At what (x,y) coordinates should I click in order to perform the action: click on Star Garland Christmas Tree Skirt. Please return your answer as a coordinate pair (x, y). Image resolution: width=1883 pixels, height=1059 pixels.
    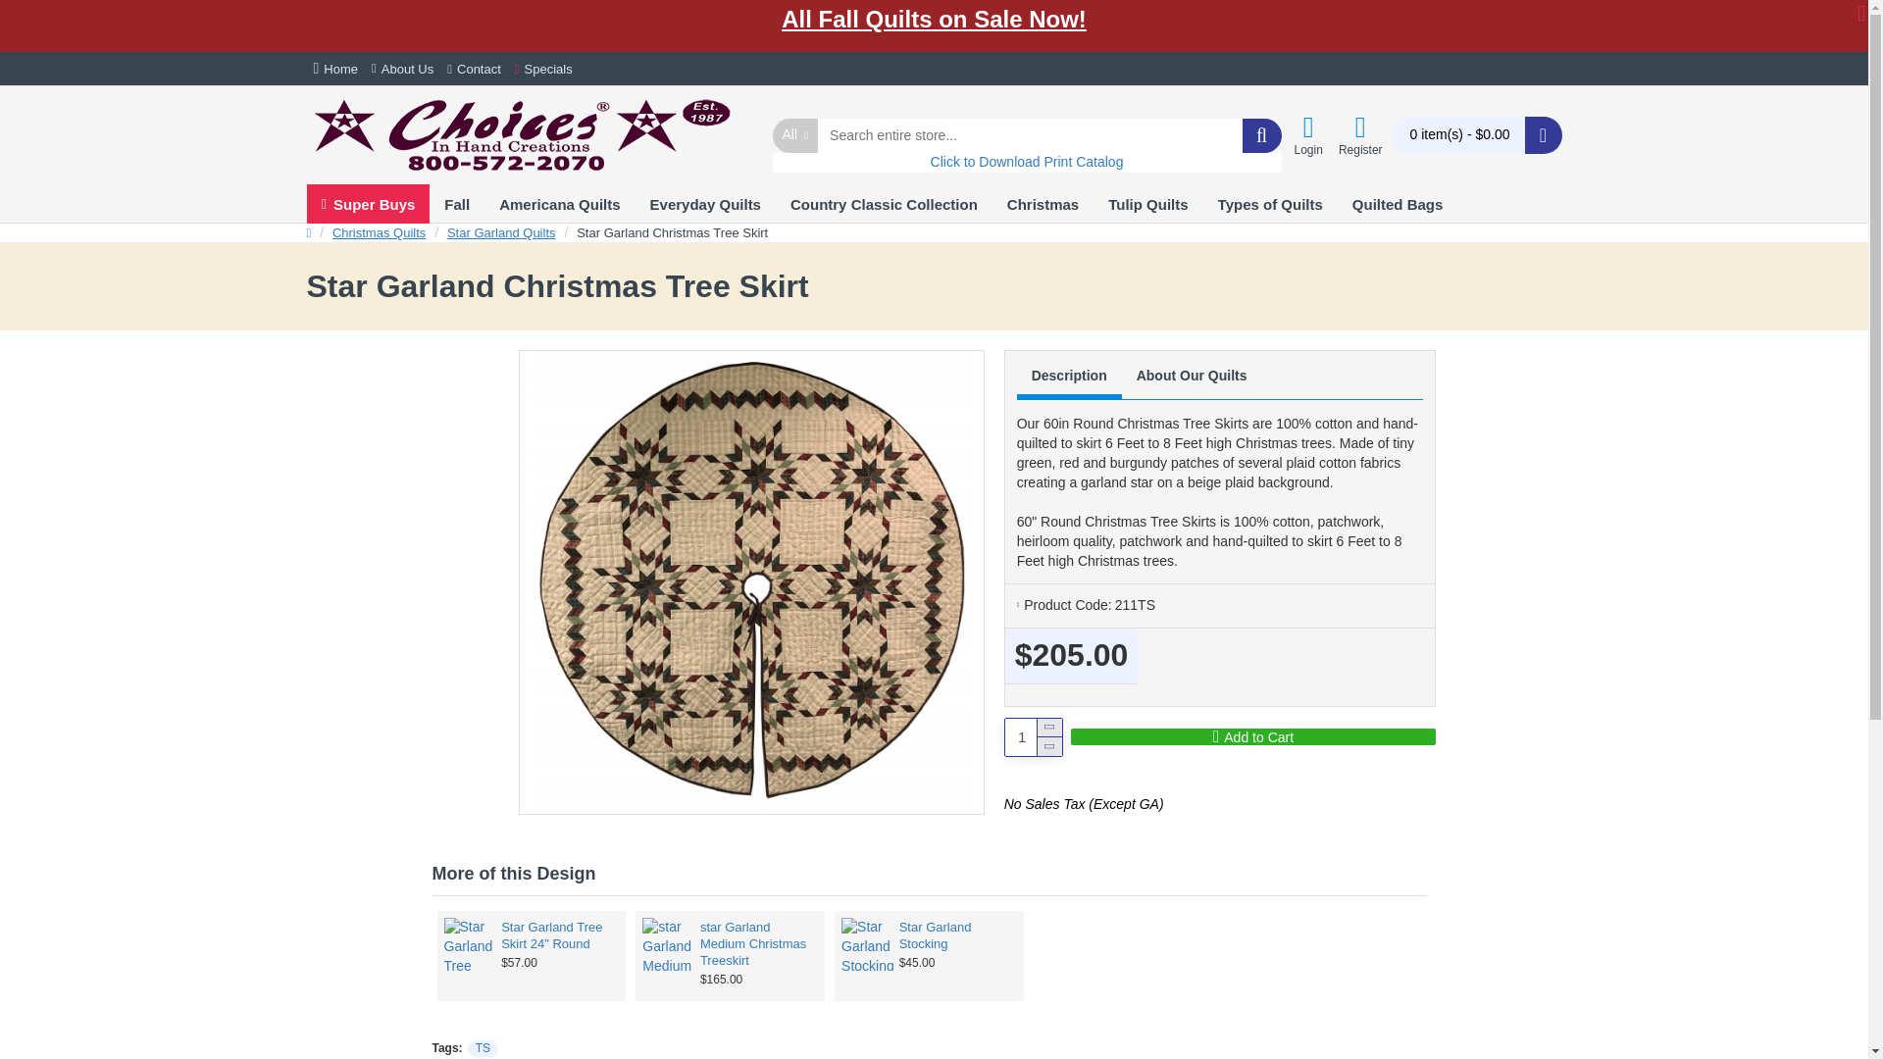
    Looking at the image, I should click on (751, 582).